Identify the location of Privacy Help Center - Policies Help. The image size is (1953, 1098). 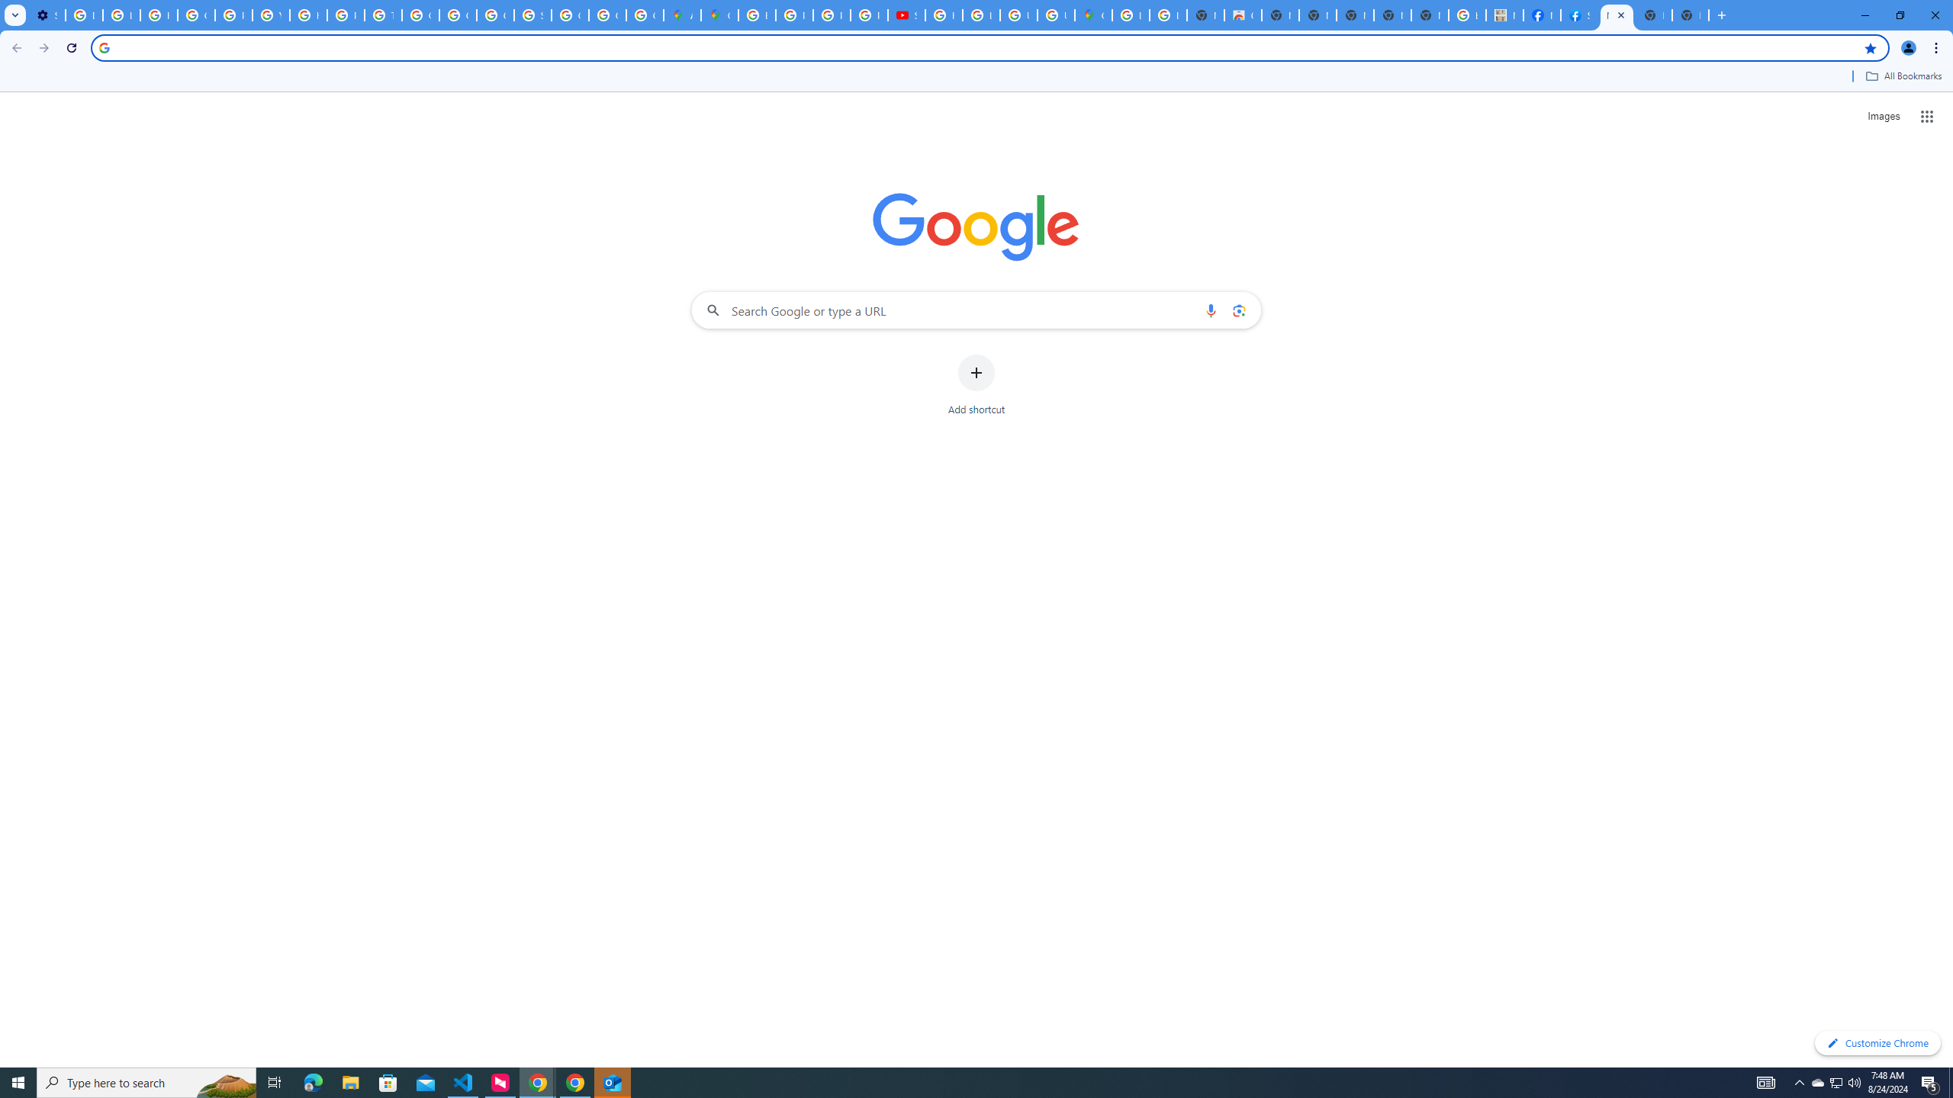
(233, 15).